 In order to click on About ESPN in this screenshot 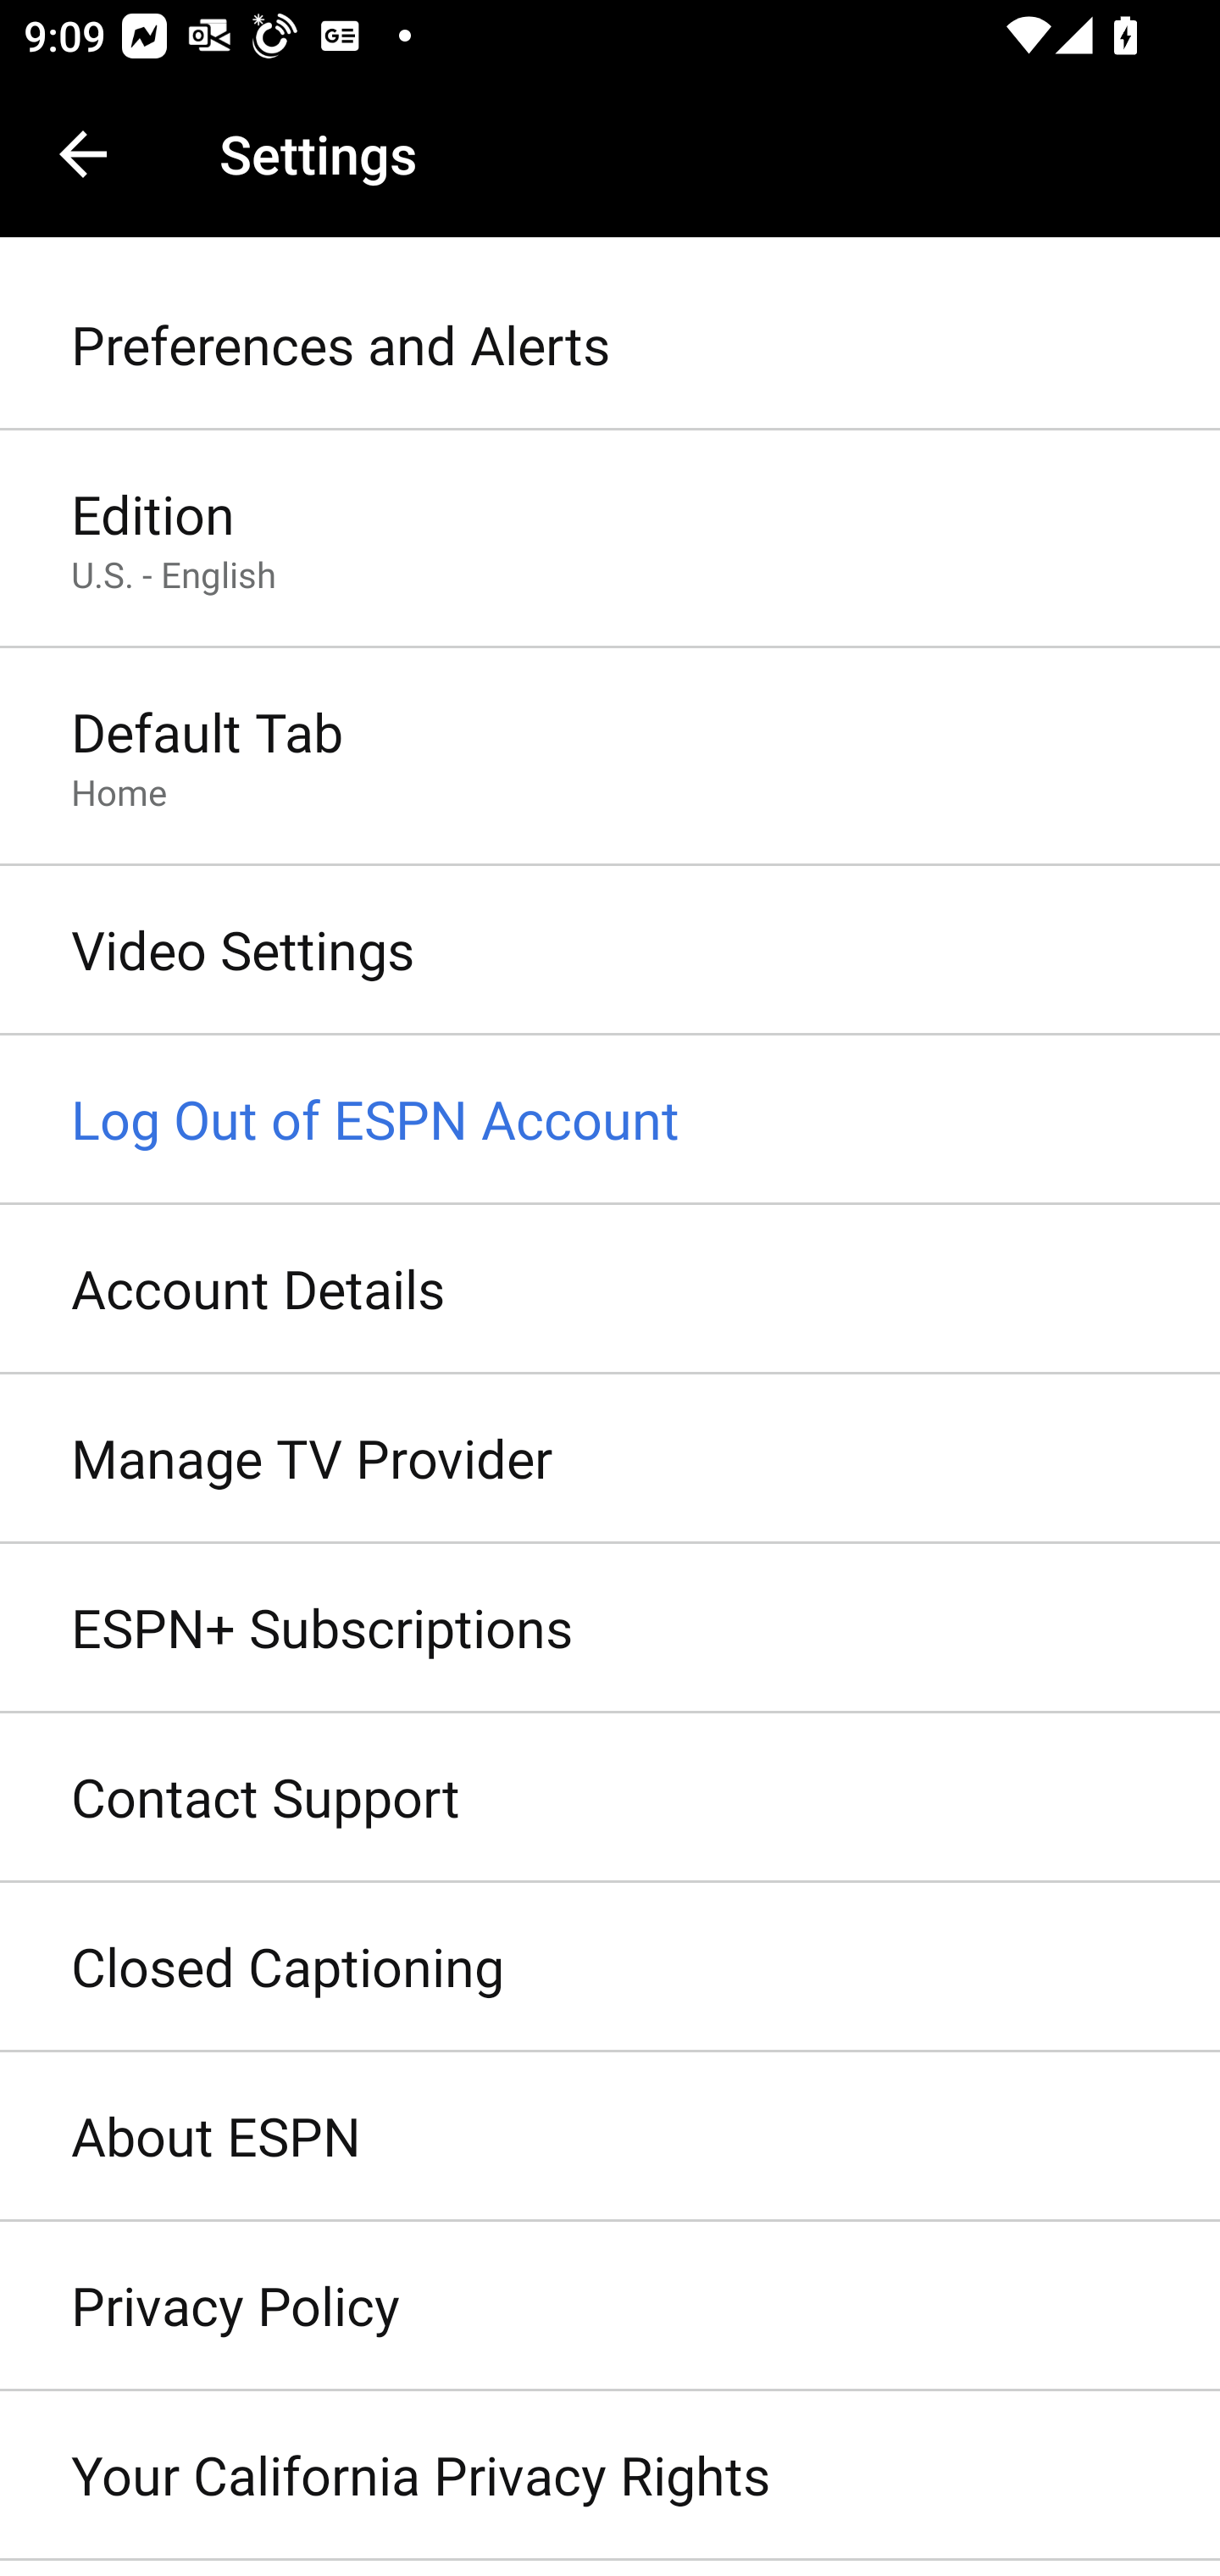, I will do `click(610, 2137)`.